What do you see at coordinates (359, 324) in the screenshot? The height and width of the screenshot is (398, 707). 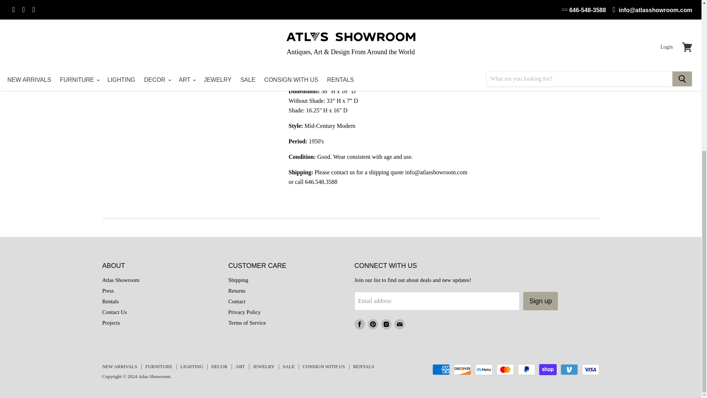 I see `Facebook` at bounding box center [359, 324].